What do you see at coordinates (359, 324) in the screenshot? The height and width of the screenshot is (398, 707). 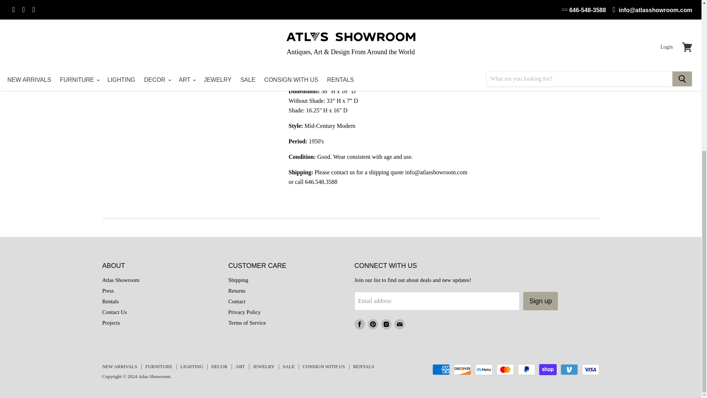 I see `Facebook` at bounding box center [359, 324].